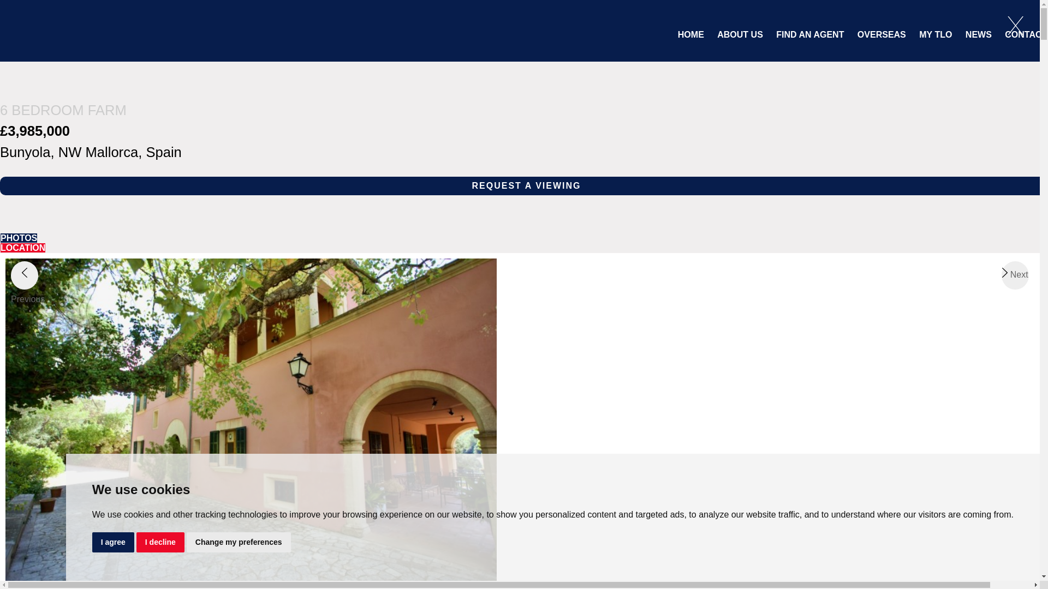 This screenshot has height=589, width=1048. Describe the element at coordinates (239, 542) in the screenshot. I see `Change my preferences` at that location.